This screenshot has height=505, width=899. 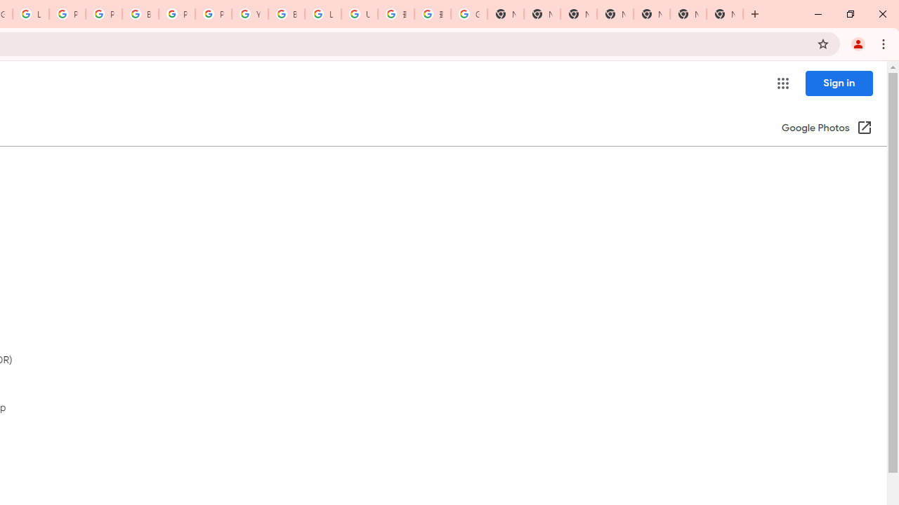 What do you see at coordinates (725, 14) in the screenshot?
I see `New Tab` at bounding box center [725, 14].